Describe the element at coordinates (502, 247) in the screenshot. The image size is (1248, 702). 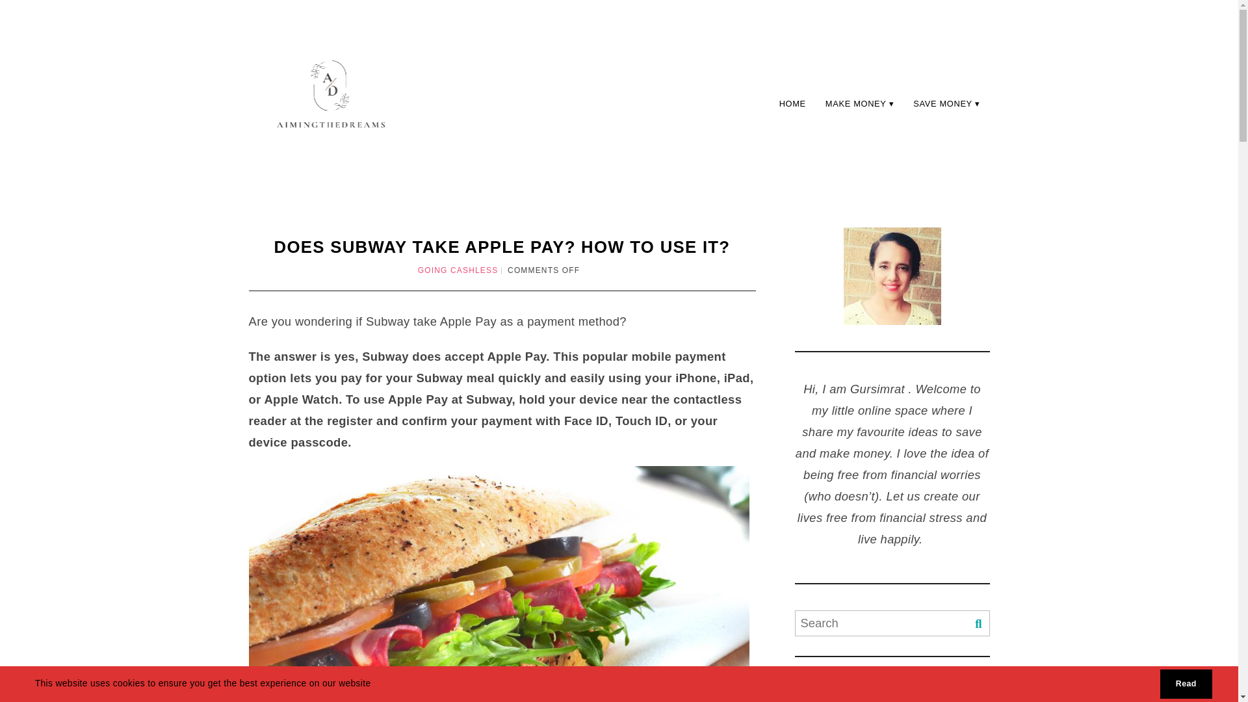
I see `Does Subway Take Apple Pay? How to use it?` at that location.